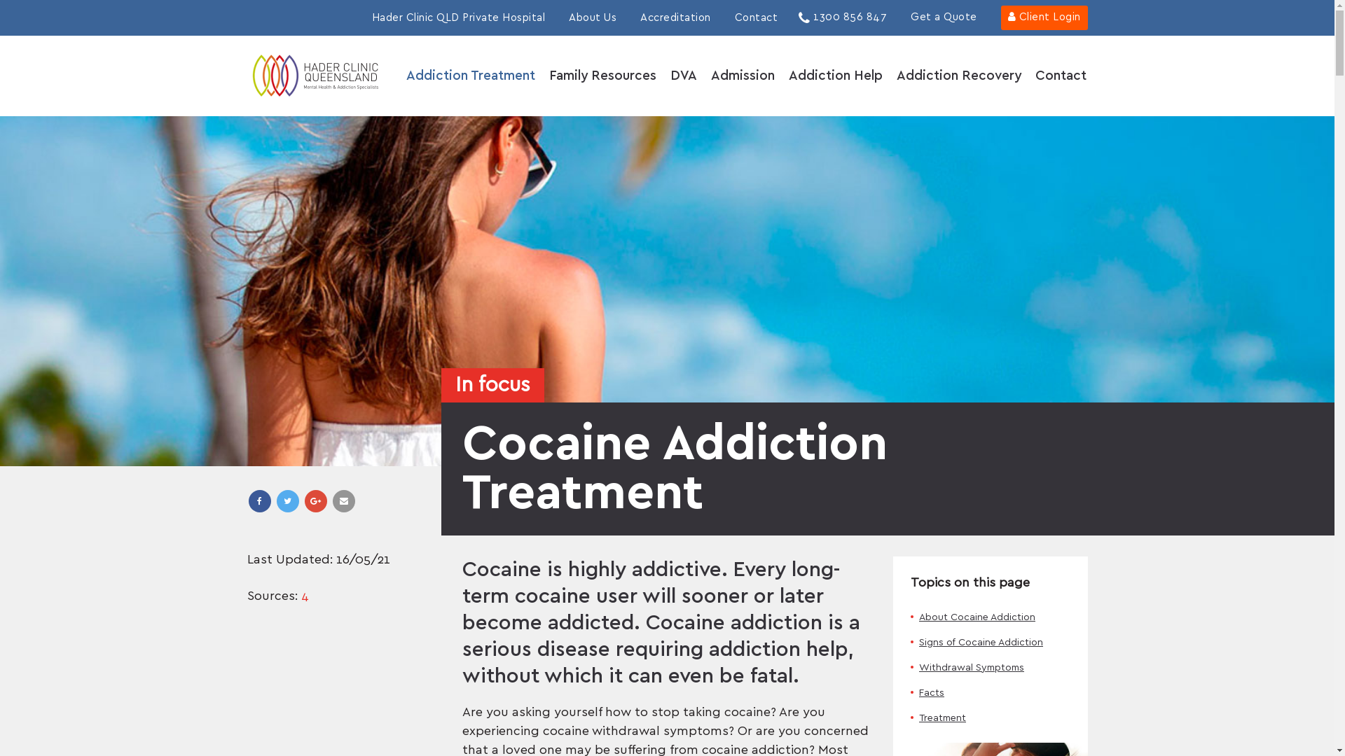  What do you see at coordinates (1044, 18) in the screenshot?
I see `Client Login` at bounding box center [1044, 18].